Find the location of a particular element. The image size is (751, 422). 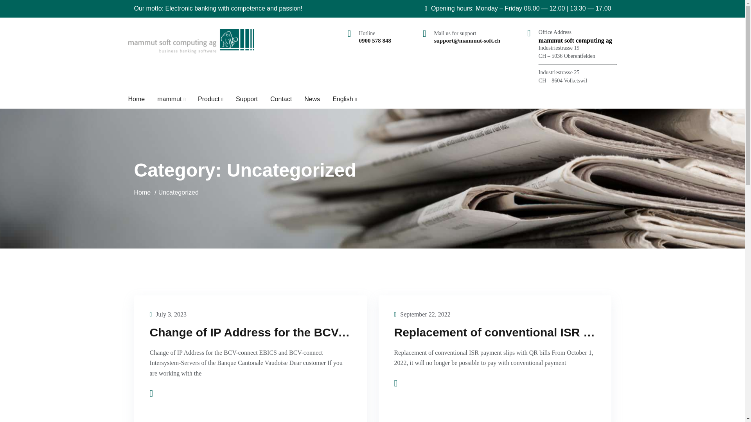

Contact is located at coordinates (281, 99).